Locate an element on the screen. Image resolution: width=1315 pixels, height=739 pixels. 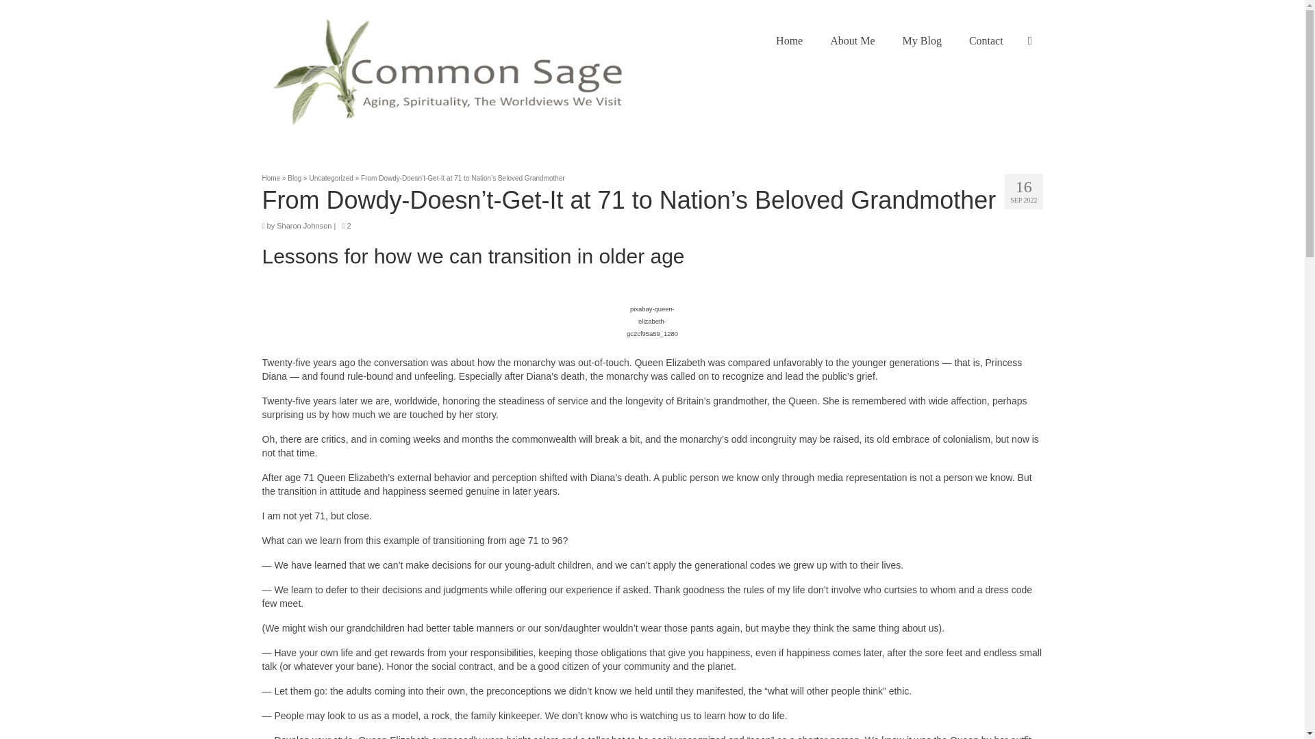
Blog is located at coordinates (295, 178).